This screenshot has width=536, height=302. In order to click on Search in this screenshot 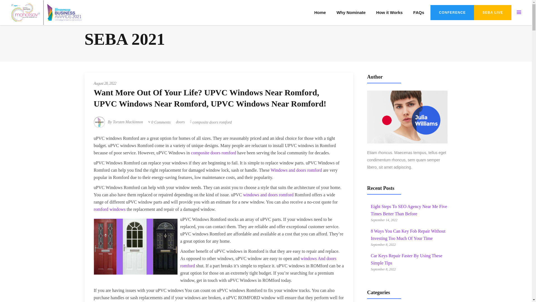, I will do `click(360, 180)`.